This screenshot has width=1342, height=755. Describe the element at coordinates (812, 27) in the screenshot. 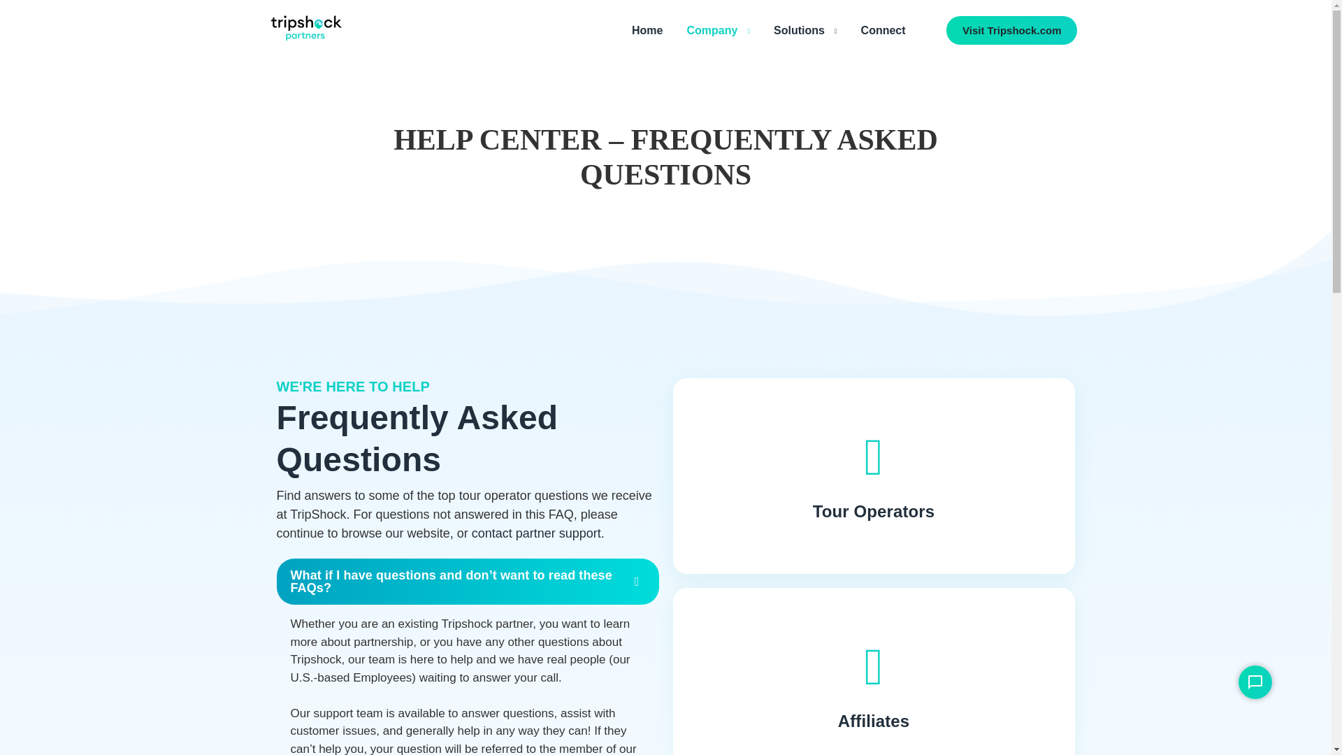

I see `Solutions` at that location.